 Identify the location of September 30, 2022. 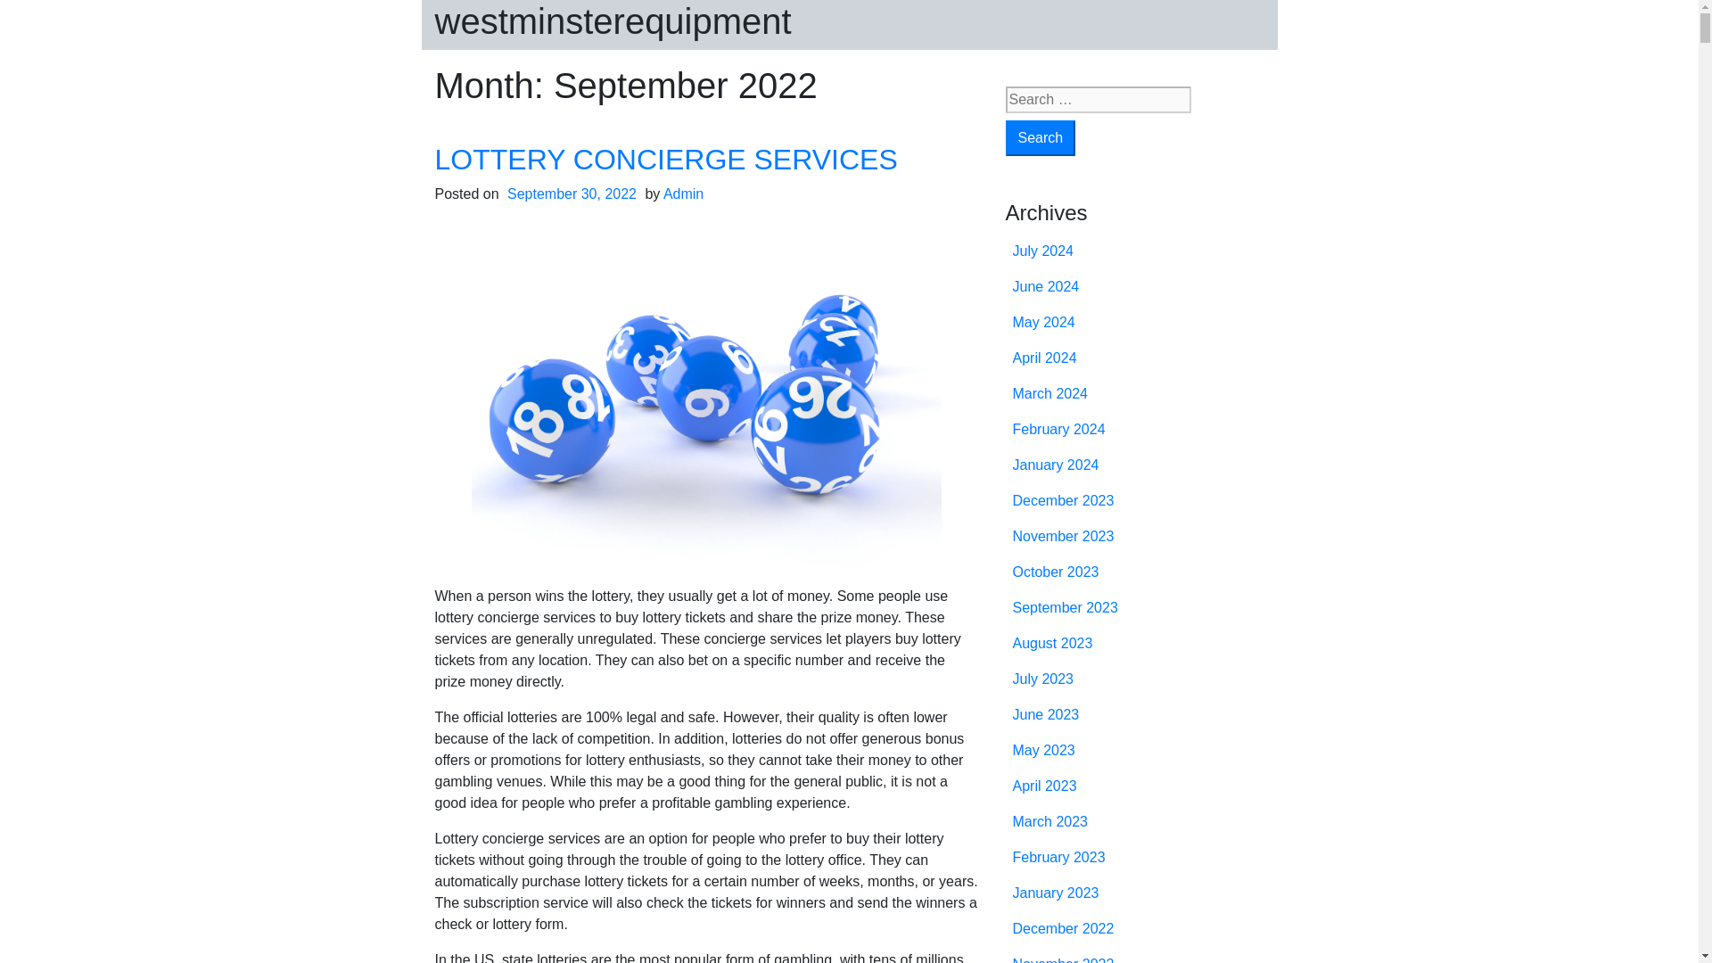
(572, 193).